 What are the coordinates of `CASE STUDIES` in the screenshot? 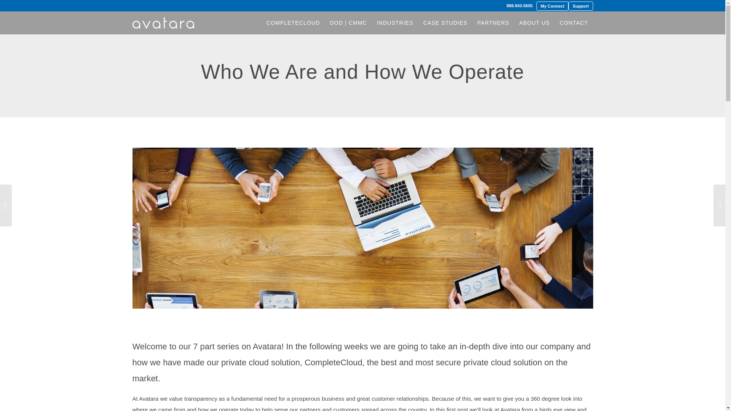 It's located at (445, 23).